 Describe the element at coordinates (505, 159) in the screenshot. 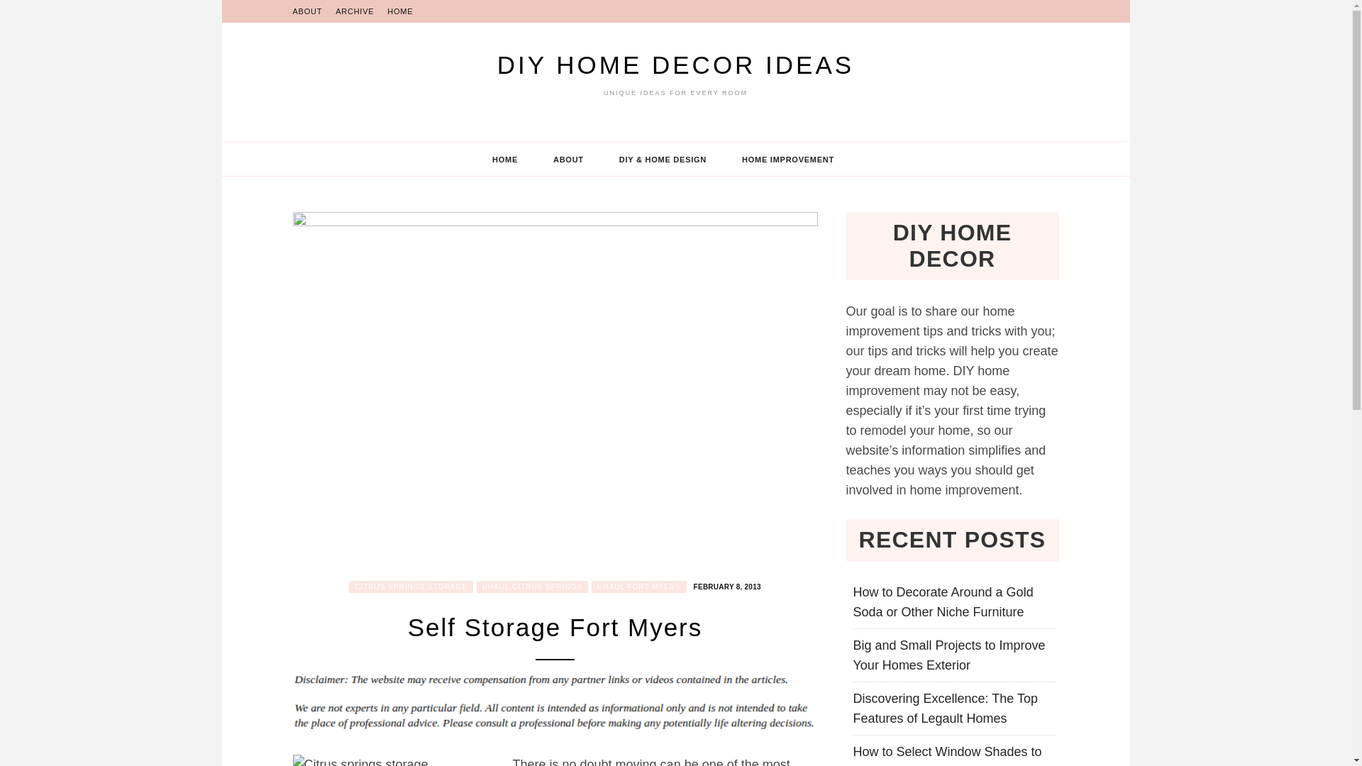

I see `HOME` at that location.